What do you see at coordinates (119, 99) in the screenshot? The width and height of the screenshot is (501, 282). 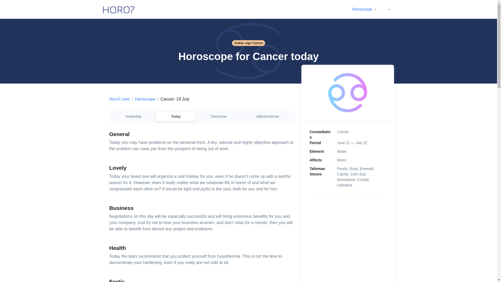 I see `Horo7.com` at bounding box center [119, 99].